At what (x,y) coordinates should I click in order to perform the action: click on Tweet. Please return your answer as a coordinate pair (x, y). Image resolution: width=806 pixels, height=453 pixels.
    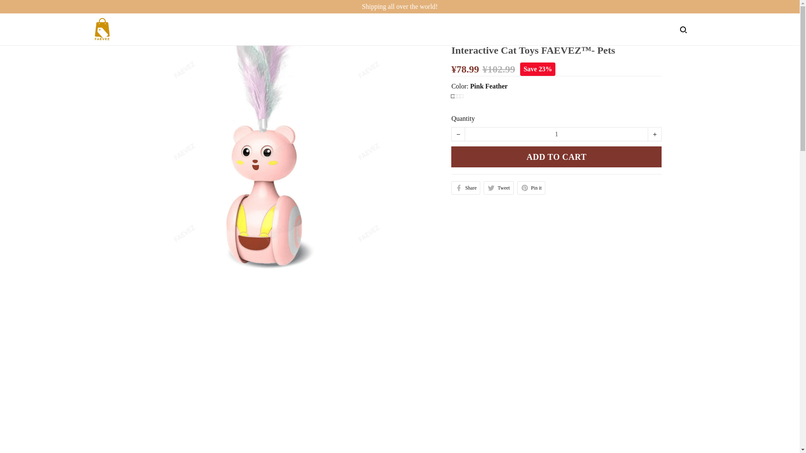
    Looking at the image, I should click on (499, 188).